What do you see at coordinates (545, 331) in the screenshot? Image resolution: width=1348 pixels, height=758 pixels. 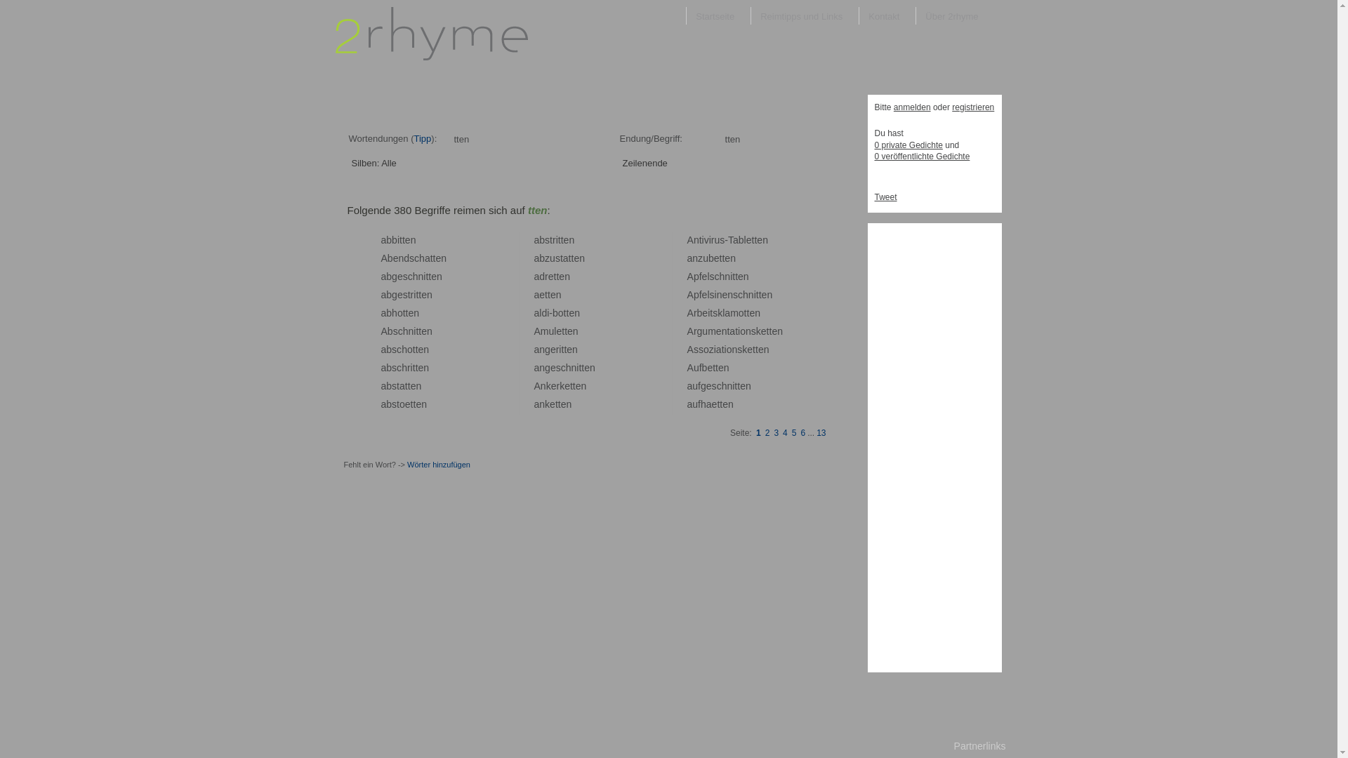 I see `m` at bounding box center [545, 331].